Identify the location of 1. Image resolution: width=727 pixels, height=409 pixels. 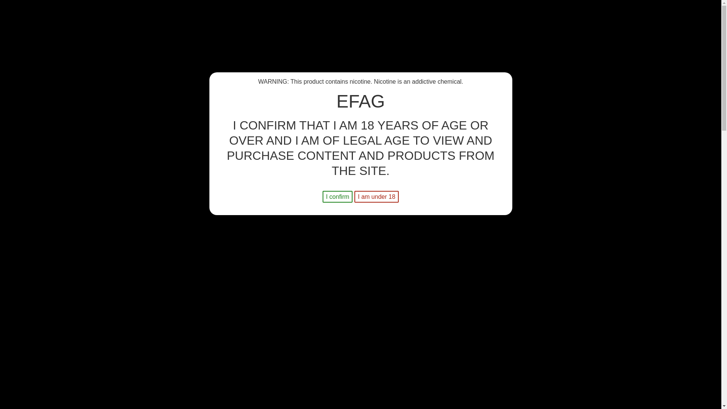
(378, 212).